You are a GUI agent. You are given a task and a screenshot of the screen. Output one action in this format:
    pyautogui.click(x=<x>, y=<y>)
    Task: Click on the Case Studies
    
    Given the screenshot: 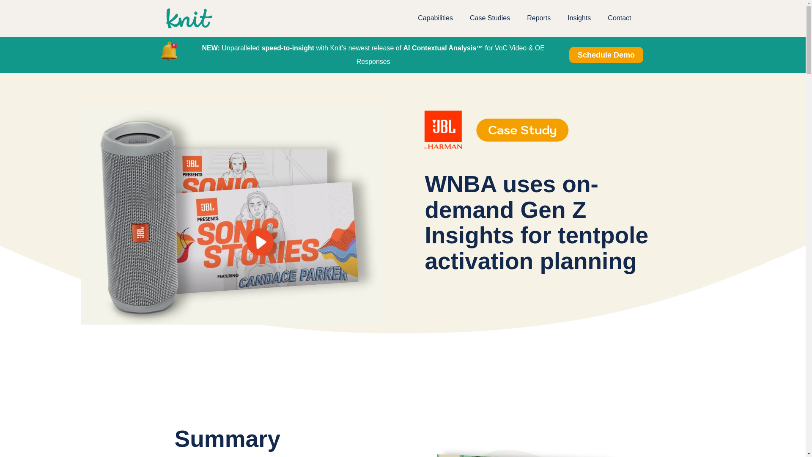 What is the action you would take?
    pyautogui.click(x=490, y=18)
    